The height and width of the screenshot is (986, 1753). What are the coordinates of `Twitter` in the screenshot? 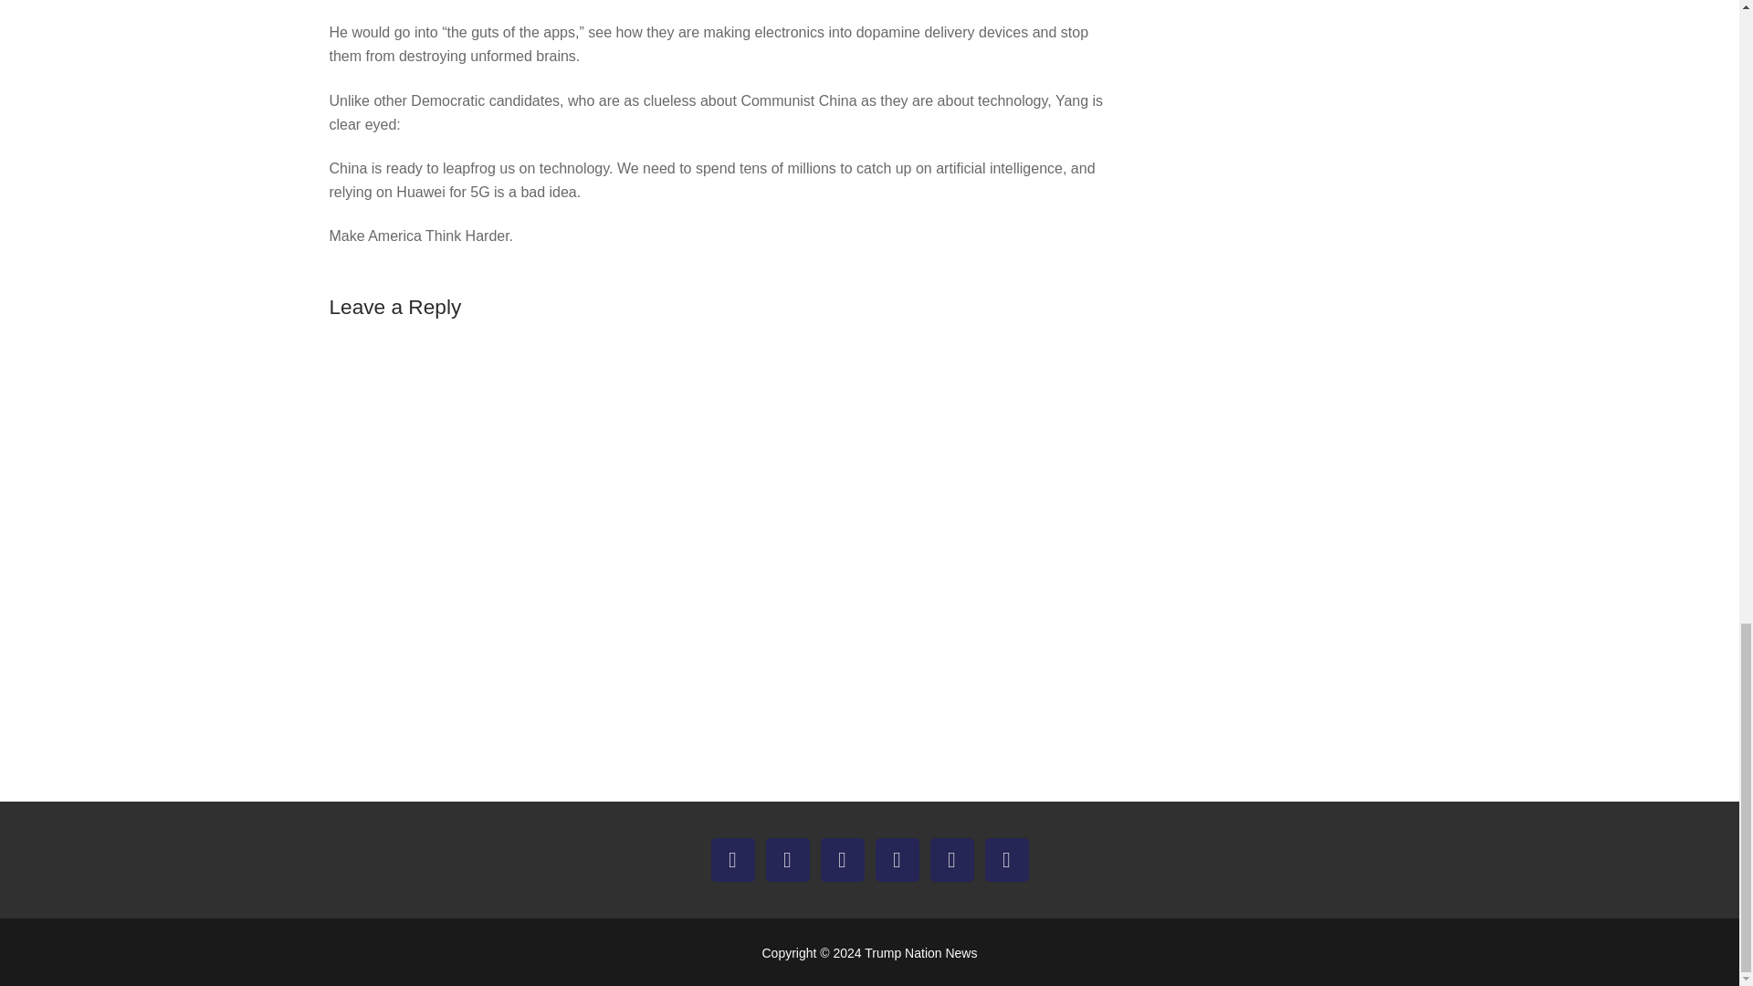 It's located at (787, 859).